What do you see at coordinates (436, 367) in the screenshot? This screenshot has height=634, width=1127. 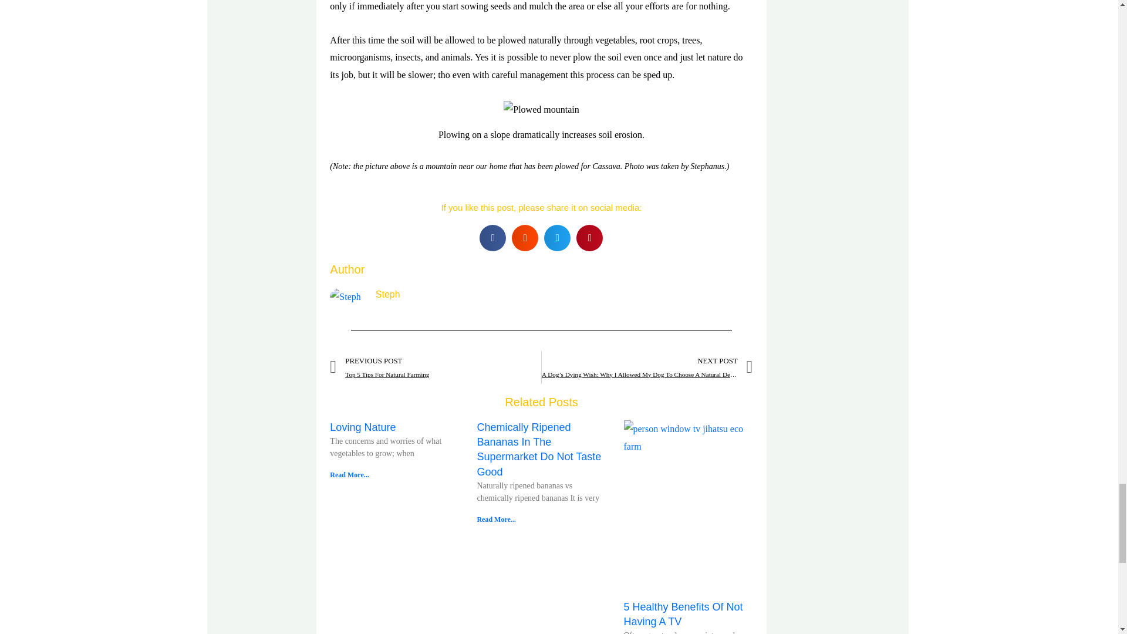 I see `Read More...` at bounding box center [436, 367].